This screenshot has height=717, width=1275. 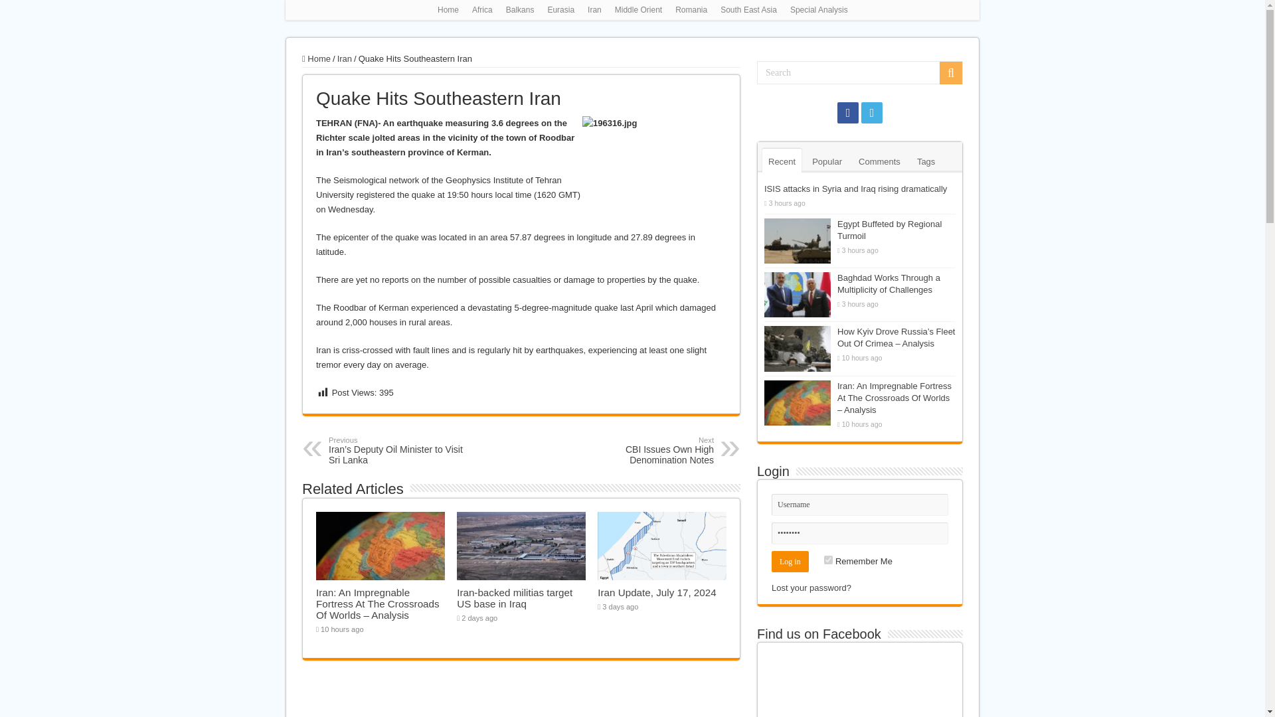 I want to click on Egypt Buffeted by Regional Turmoil, so click(x=879, y=161).